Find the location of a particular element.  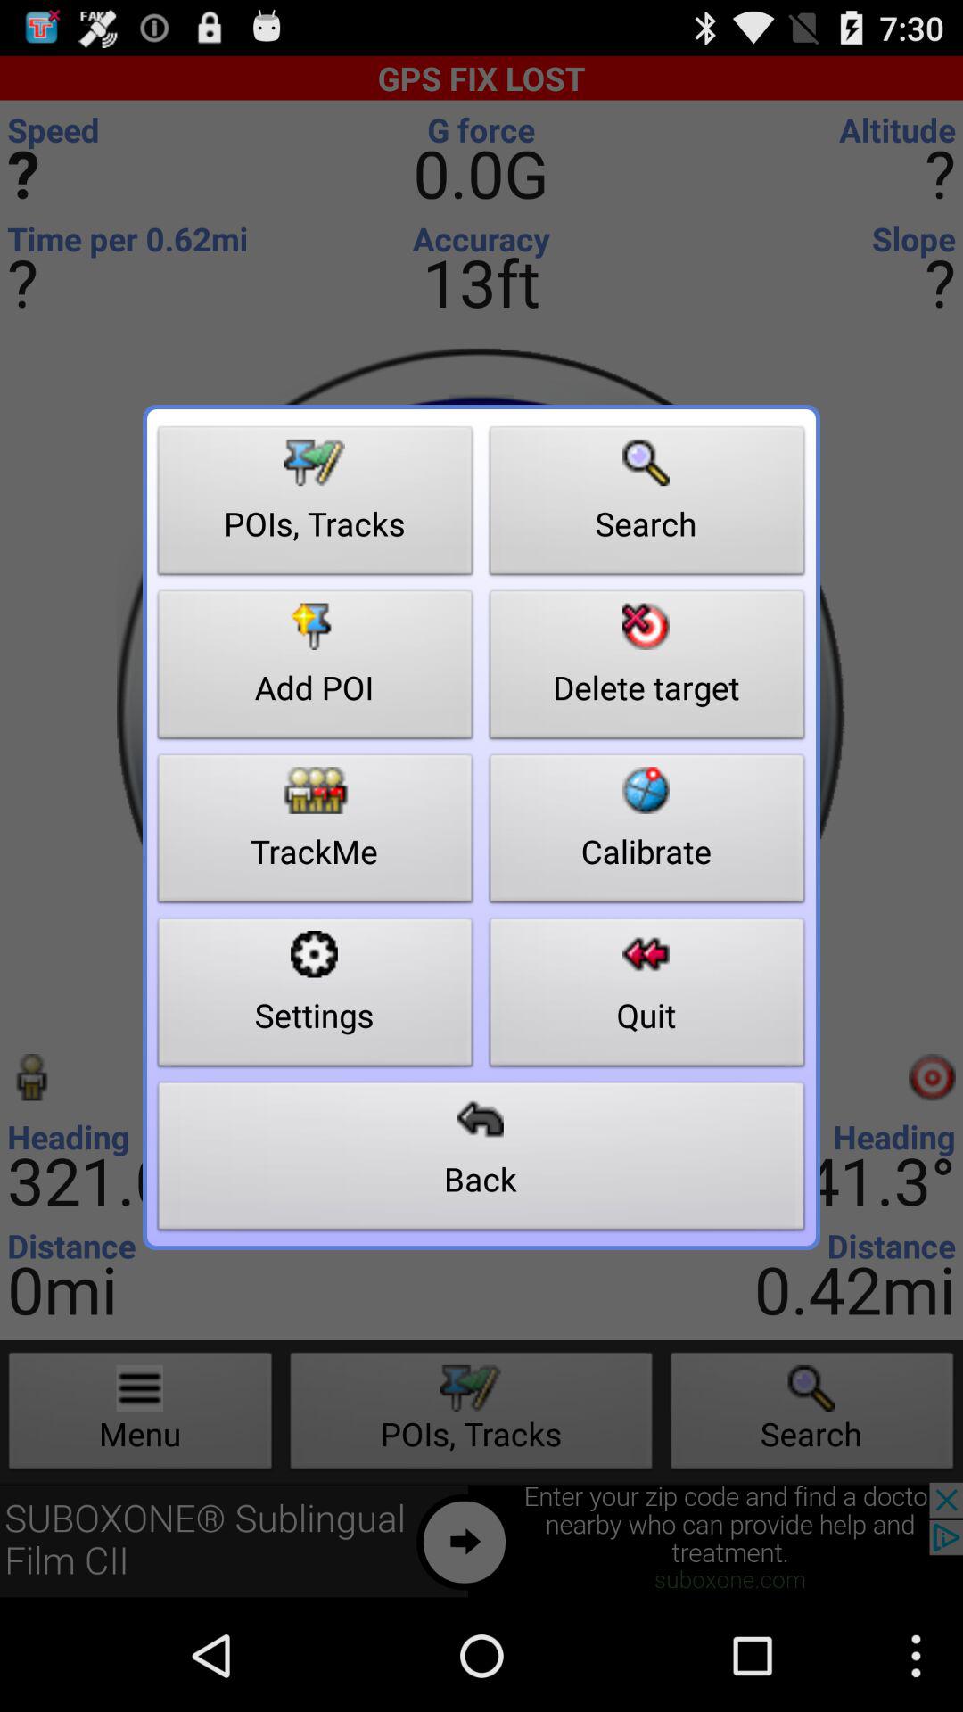

launch icon to the right of add poi button is located at coordinates (647, 833).